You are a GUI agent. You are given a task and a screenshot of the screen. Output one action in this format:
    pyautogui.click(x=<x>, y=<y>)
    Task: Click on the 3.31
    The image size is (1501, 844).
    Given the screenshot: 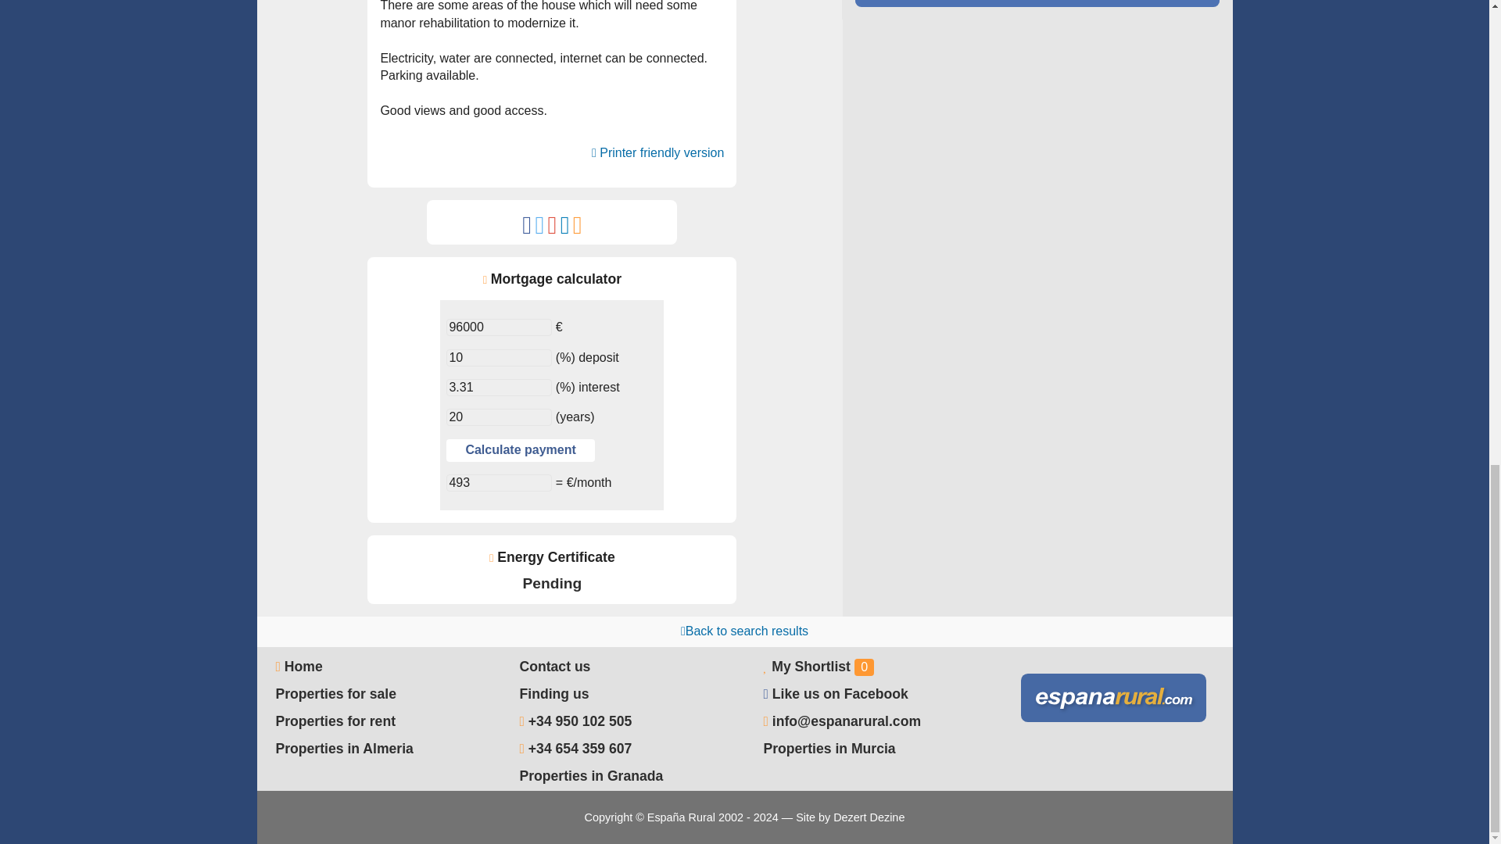 What is the action you would take?
    pyautogui.click(x=499, y=387)
    